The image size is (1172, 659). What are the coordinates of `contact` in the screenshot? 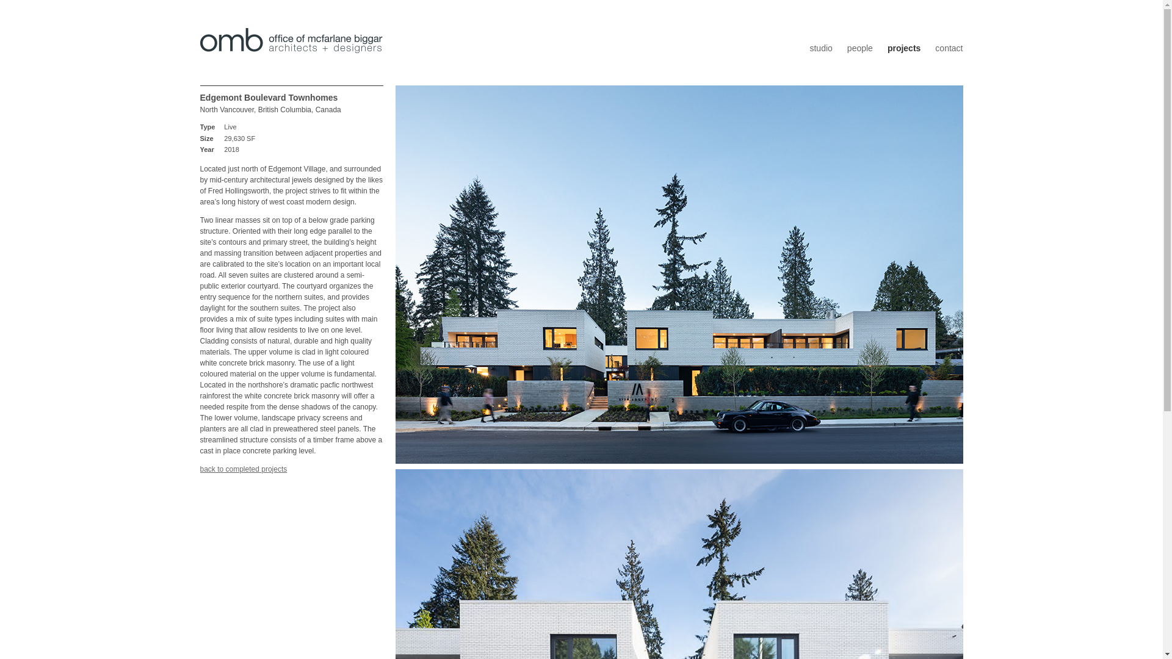 It's located at (949, 48).